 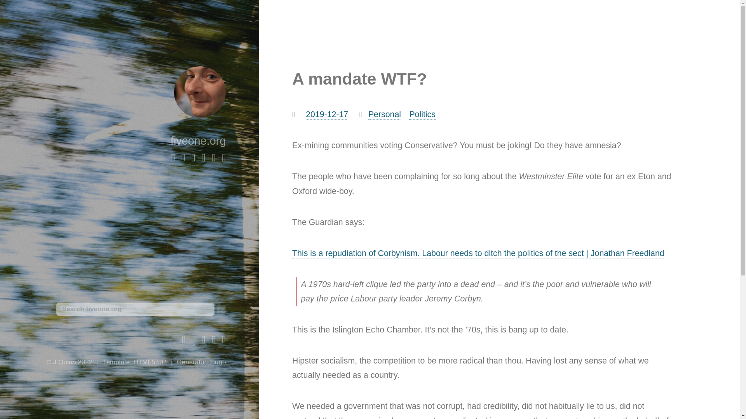 What do you see at coordinates (218, 362) in the screenshot?
I see `Hugo` at bounding box center [218, 362].